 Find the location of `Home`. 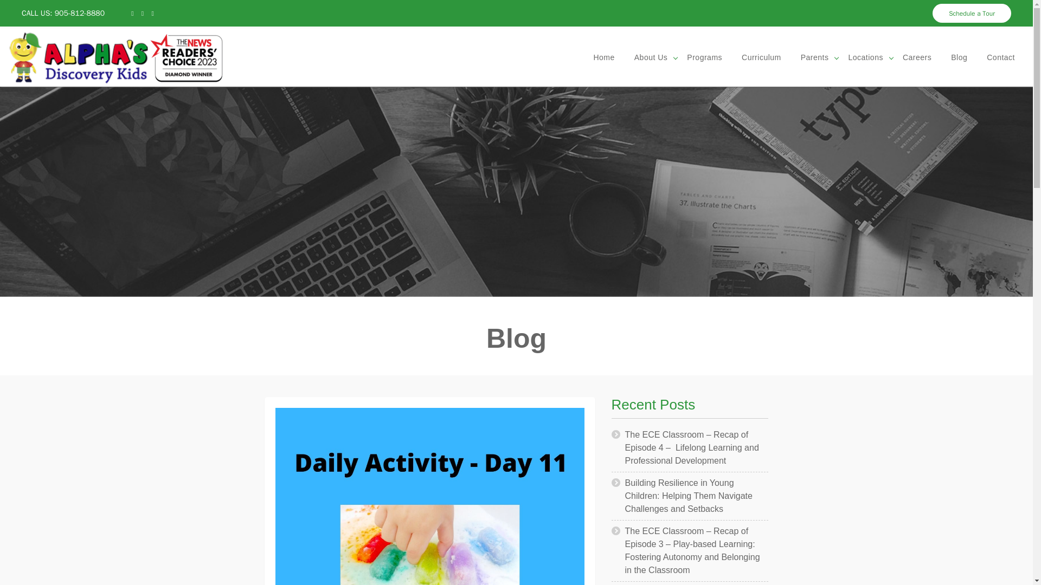

Home is located at coordinates (603, 57).